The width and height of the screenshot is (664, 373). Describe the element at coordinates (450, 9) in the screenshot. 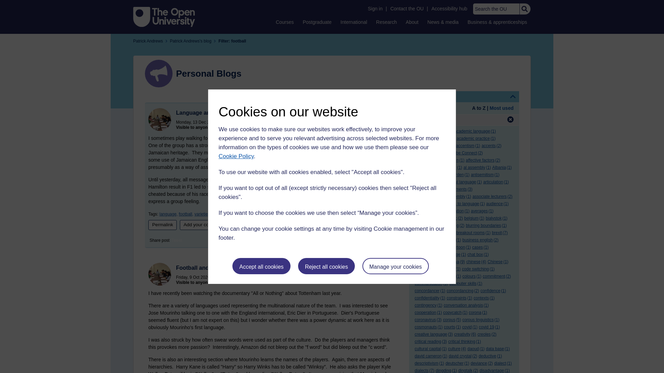

I see `Accessibility hub` at that location.